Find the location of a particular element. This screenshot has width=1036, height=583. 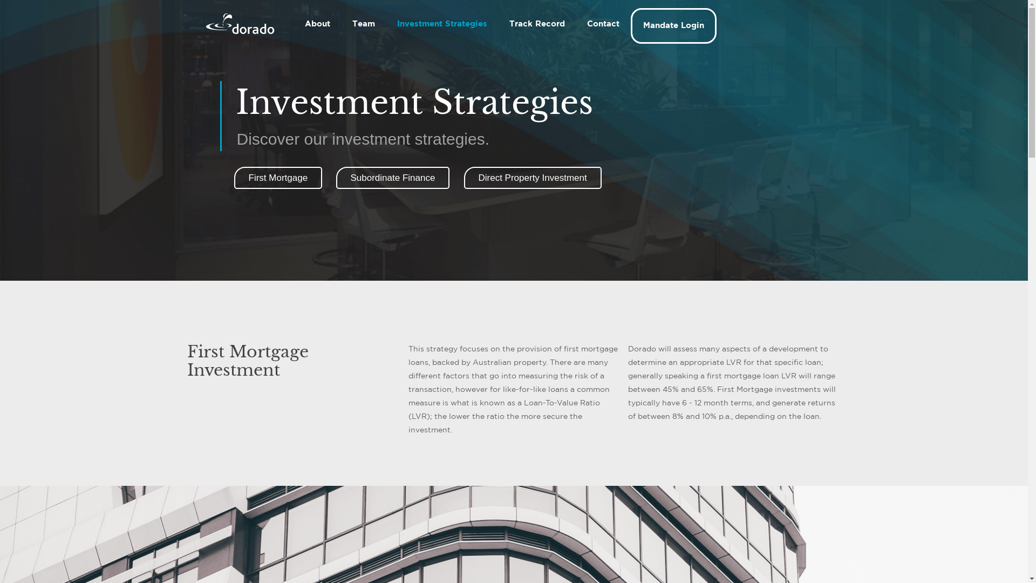

Team is located at coordinates (364, 24).